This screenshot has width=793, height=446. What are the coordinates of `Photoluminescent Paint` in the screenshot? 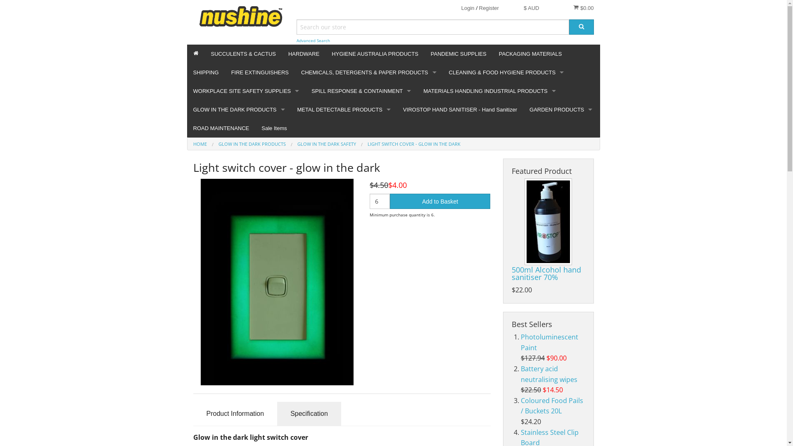 It's located at (549, 342).